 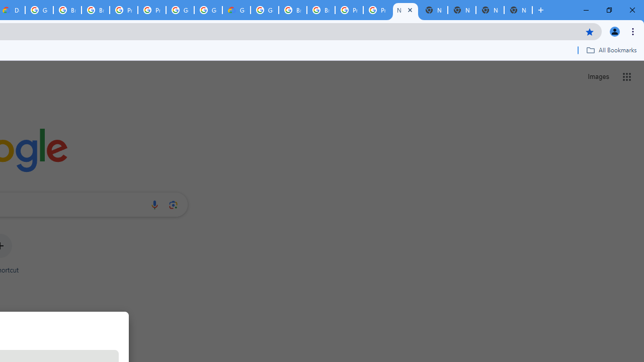 I want to click on Browse Chrome as a guest - Computer - Google Chrome Help, so click(x=293, y=10).